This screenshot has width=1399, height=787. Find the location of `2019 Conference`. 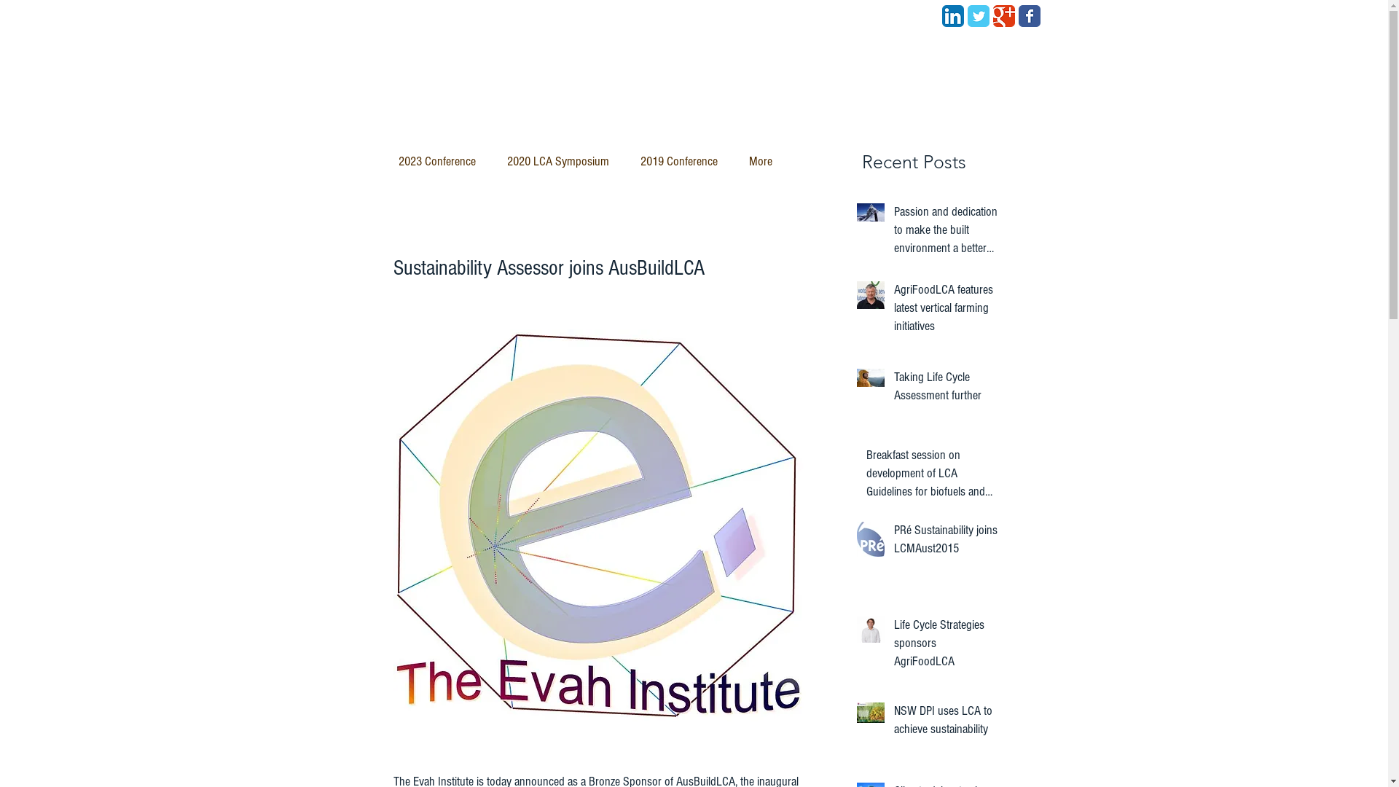

2019 Conference is located at coordinates (679, 162).